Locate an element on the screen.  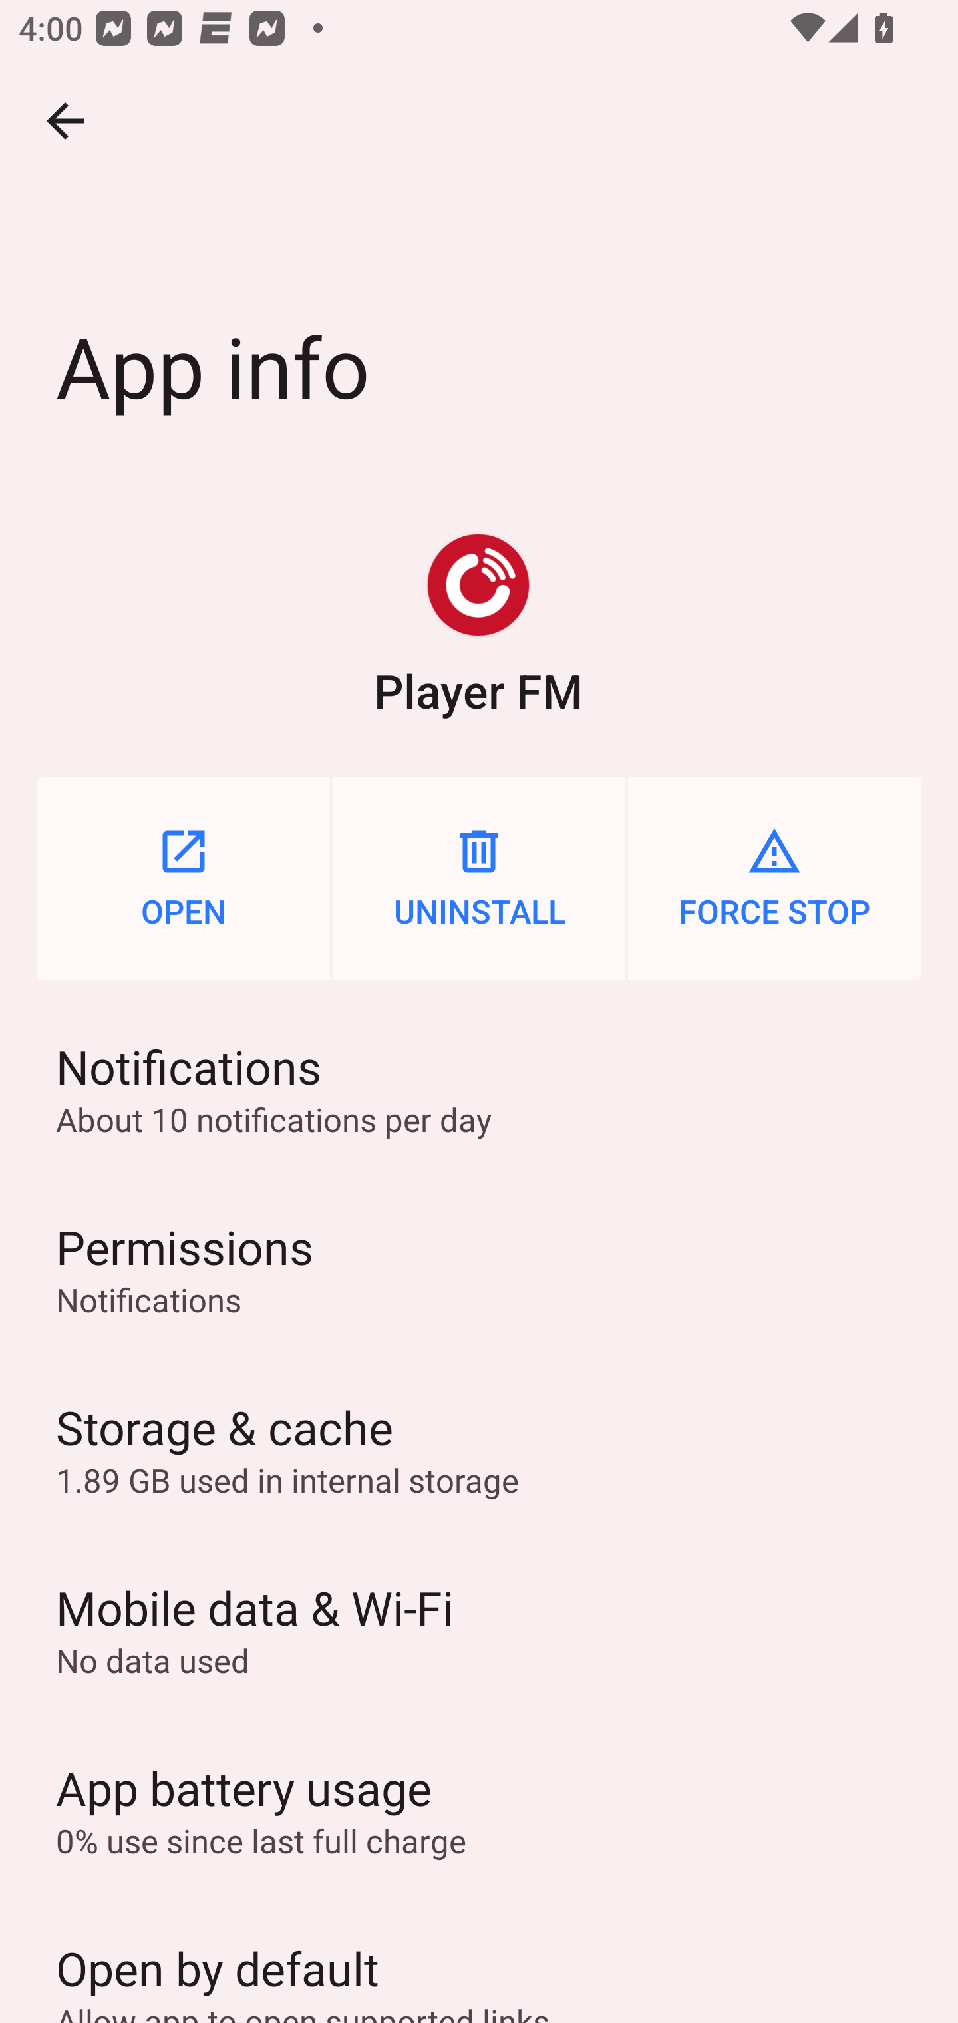
Notifications About 10 notifications per day is located at coordinates (479, 1088).